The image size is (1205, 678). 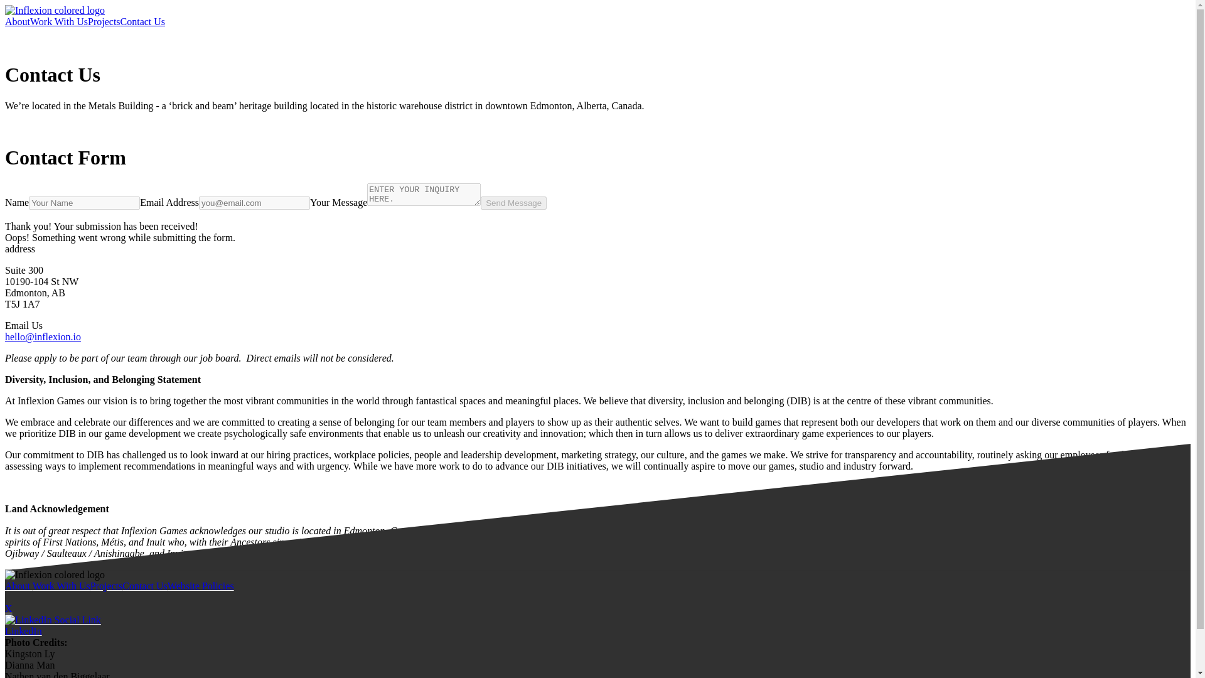 I want to click on Projects, so click(x=107, y=585).